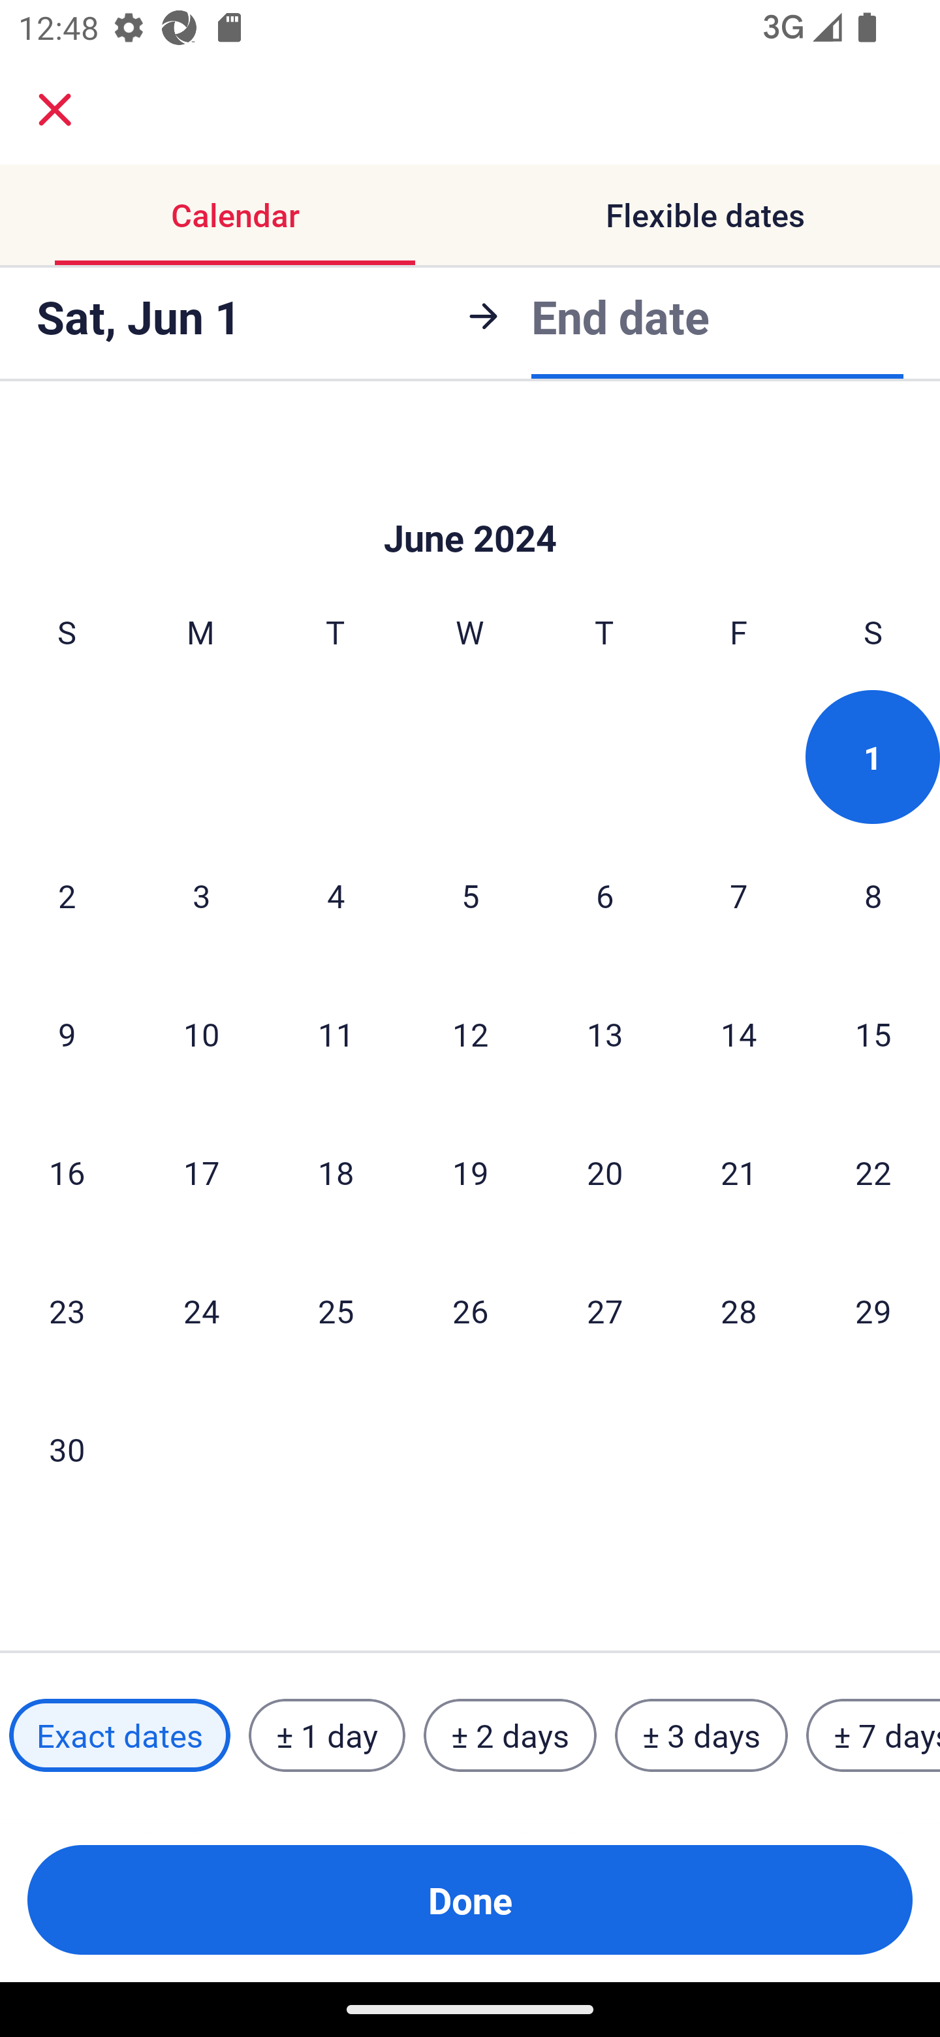 Image resolution: width=940 pixels, height=2037 pixels. I want to click on 29 Saturday, June 29, 2024, so click(873, 1311).